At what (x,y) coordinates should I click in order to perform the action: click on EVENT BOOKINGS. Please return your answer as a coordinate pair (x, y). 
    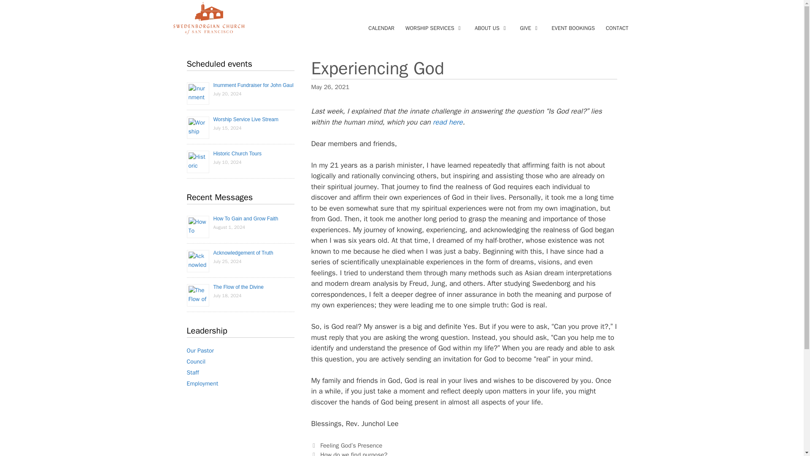
    Looking at the image, I should click on (573, 28).